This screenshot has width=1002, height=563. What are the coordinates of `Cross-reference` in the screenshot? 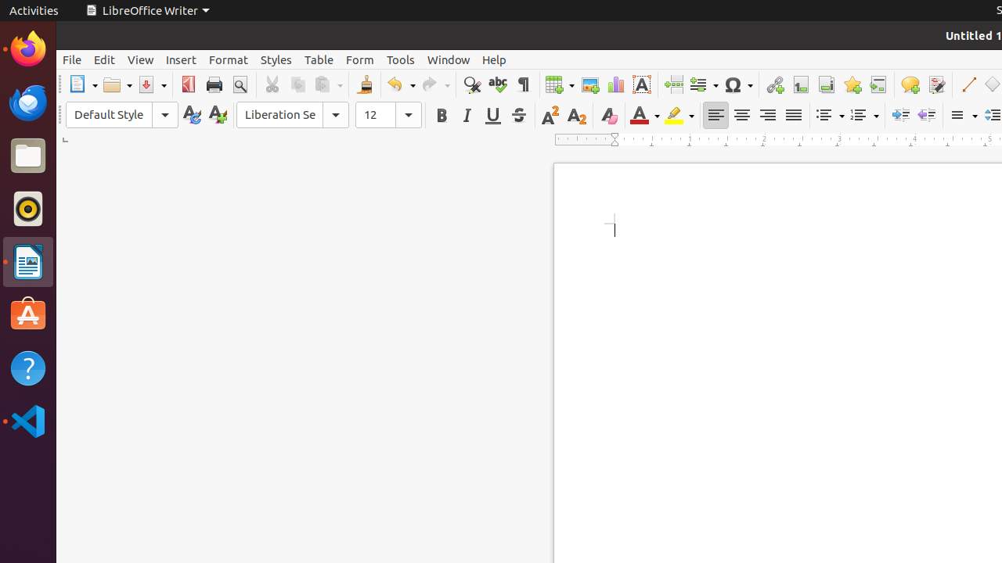 It's located at (878, 84).